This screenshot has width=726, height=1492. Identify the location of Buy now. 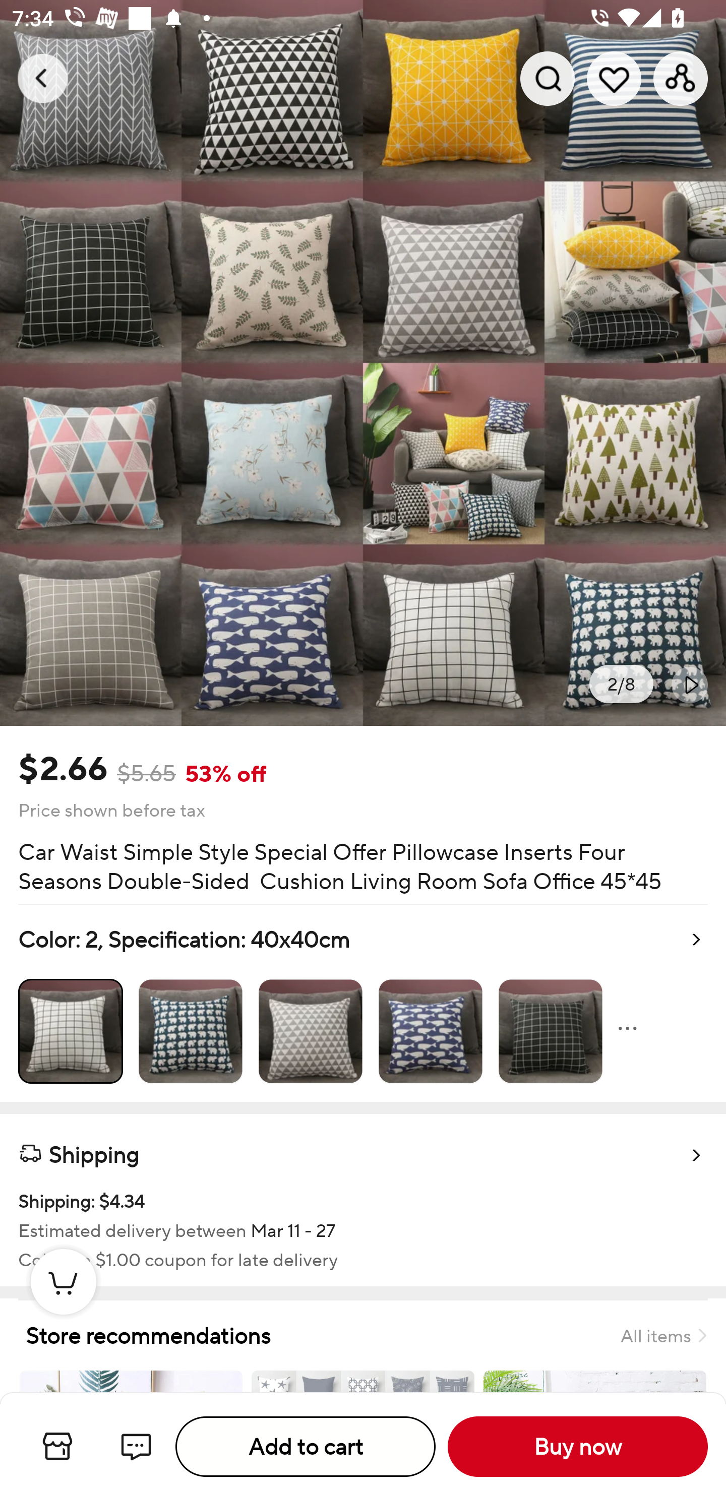
(578, 1447).